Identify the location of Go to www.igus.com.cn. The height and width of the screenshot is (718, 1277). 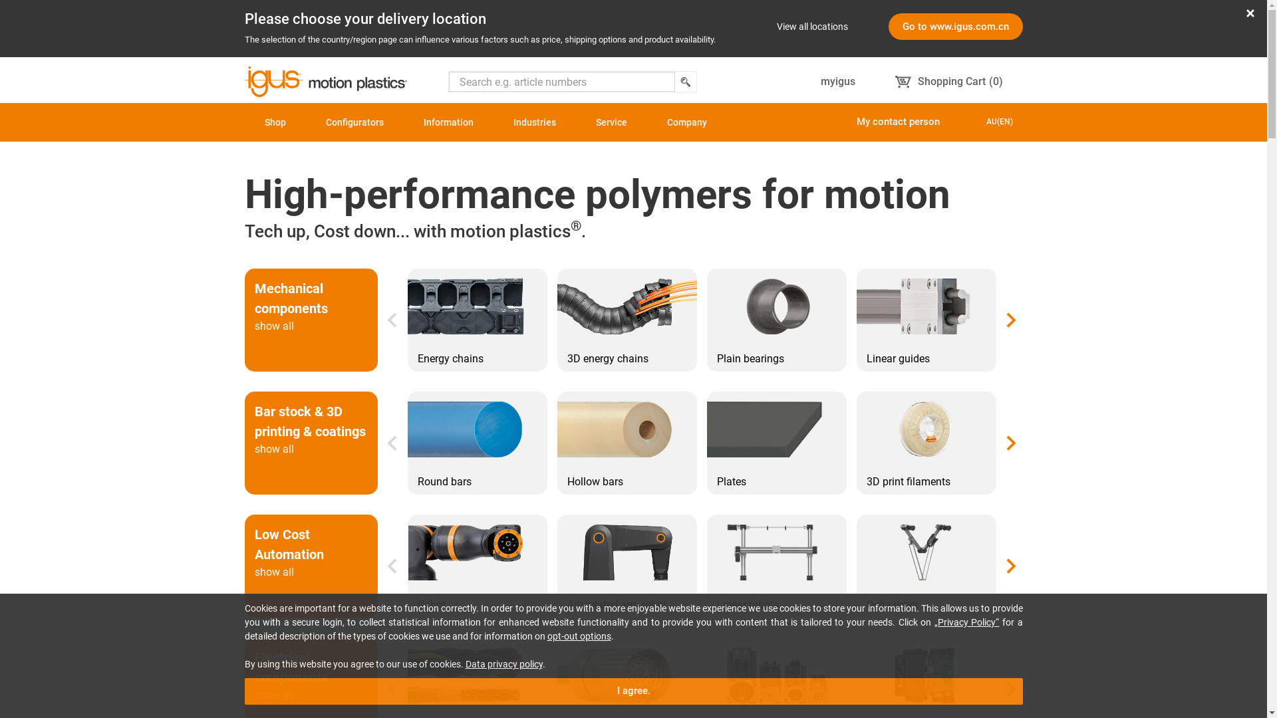
(956, 27).